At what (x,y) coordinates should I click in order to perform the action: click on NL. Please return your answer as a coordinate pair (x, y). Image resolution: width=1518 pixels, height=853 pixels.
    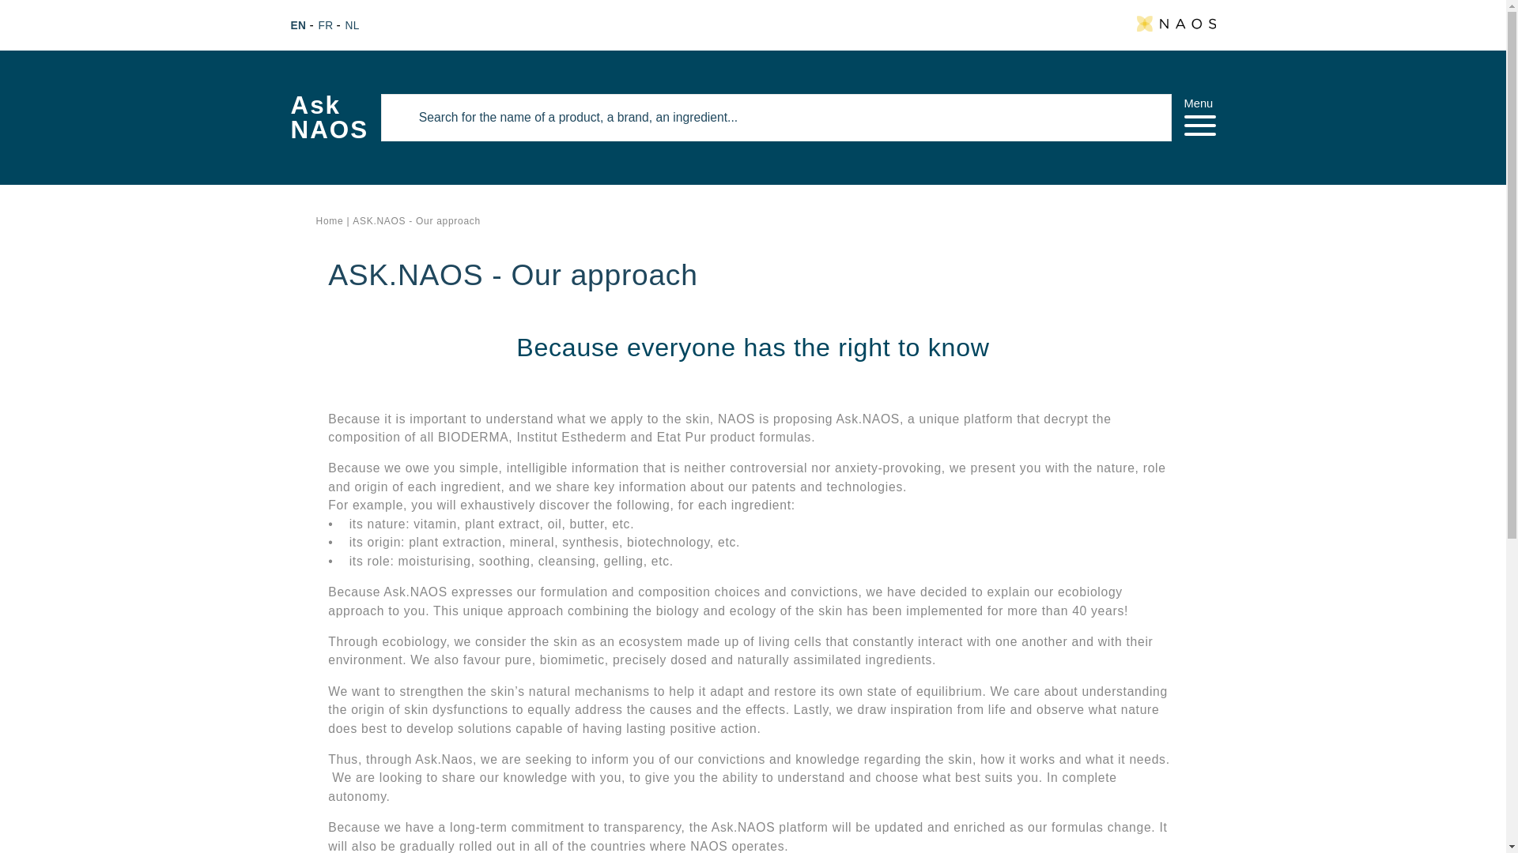
    Looking at the image, I should click on (331, 221).